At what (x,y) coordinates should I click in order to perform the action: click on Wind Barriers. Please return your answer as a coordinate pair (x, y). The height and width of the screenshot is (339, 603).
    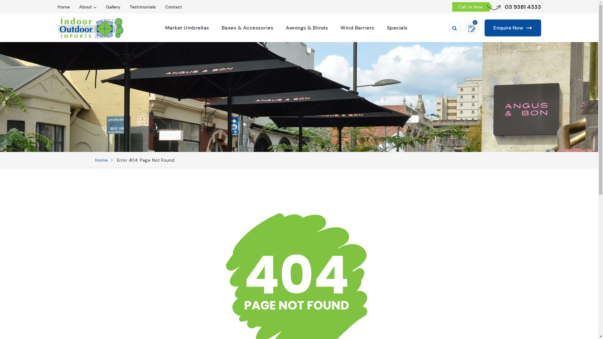
    Looking at the image, I should click on (357, 28).